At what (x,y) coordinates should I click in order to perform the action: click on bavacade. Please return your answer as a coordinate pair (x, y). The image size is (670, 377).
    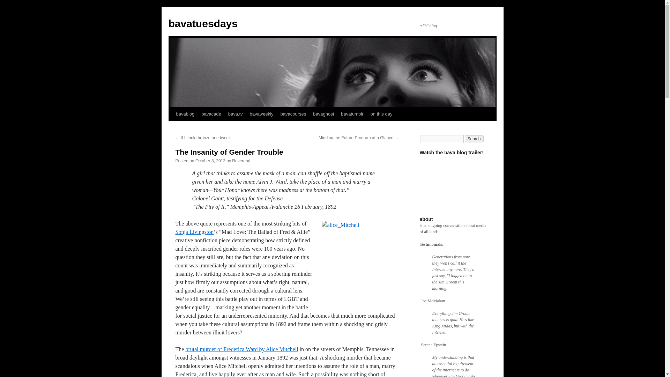
    Looking at the image, I should click on (211, 114).